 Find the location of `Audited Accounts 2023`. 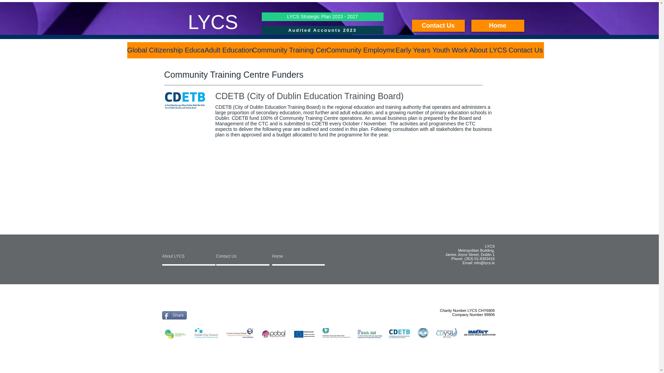

Audited Accounts 2023 is located at coordinates (322, 30).